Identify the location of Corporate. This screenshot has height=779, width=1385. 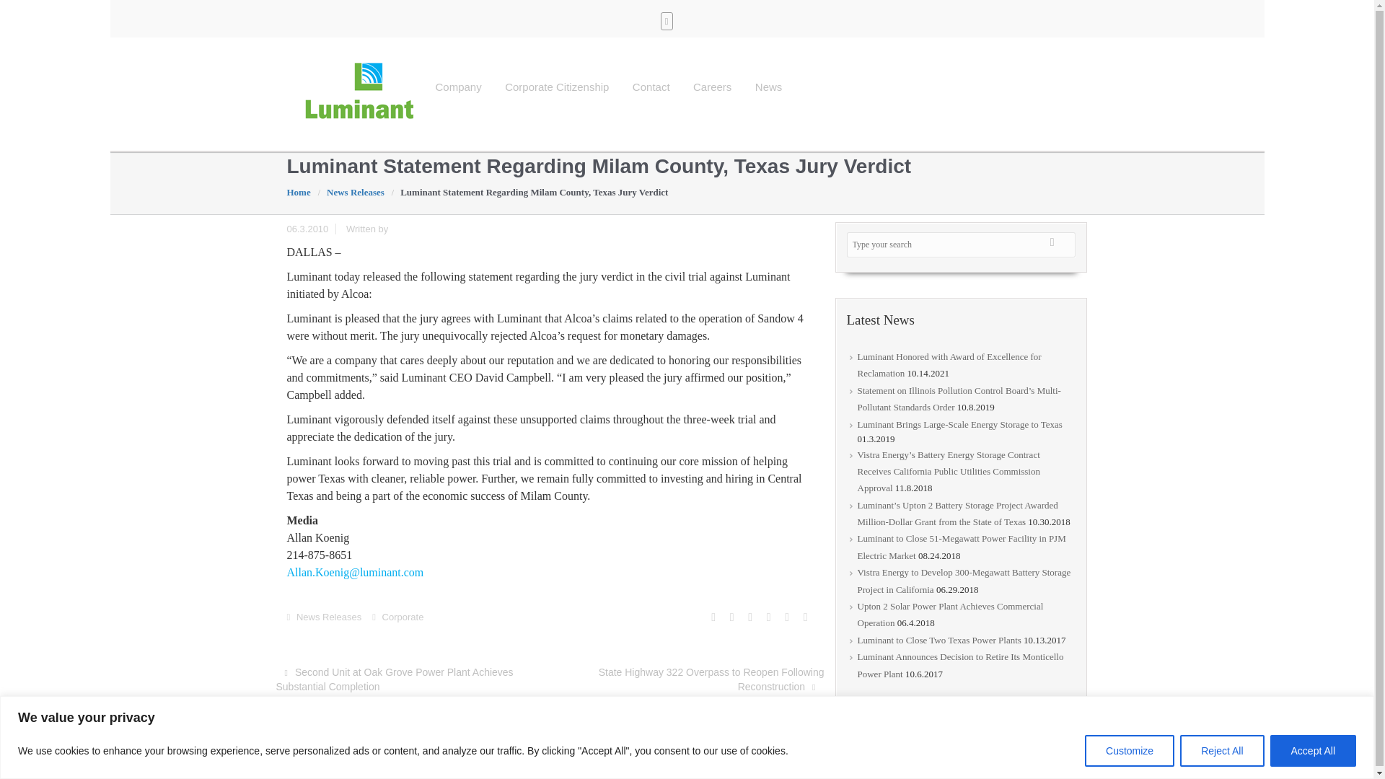
(403, 616).